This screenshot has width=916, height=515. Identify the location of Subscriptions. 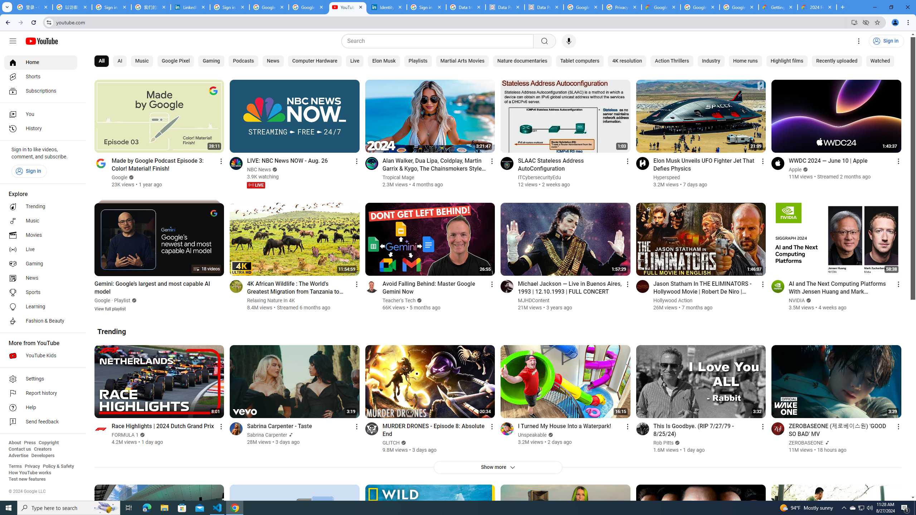
(41, 91).